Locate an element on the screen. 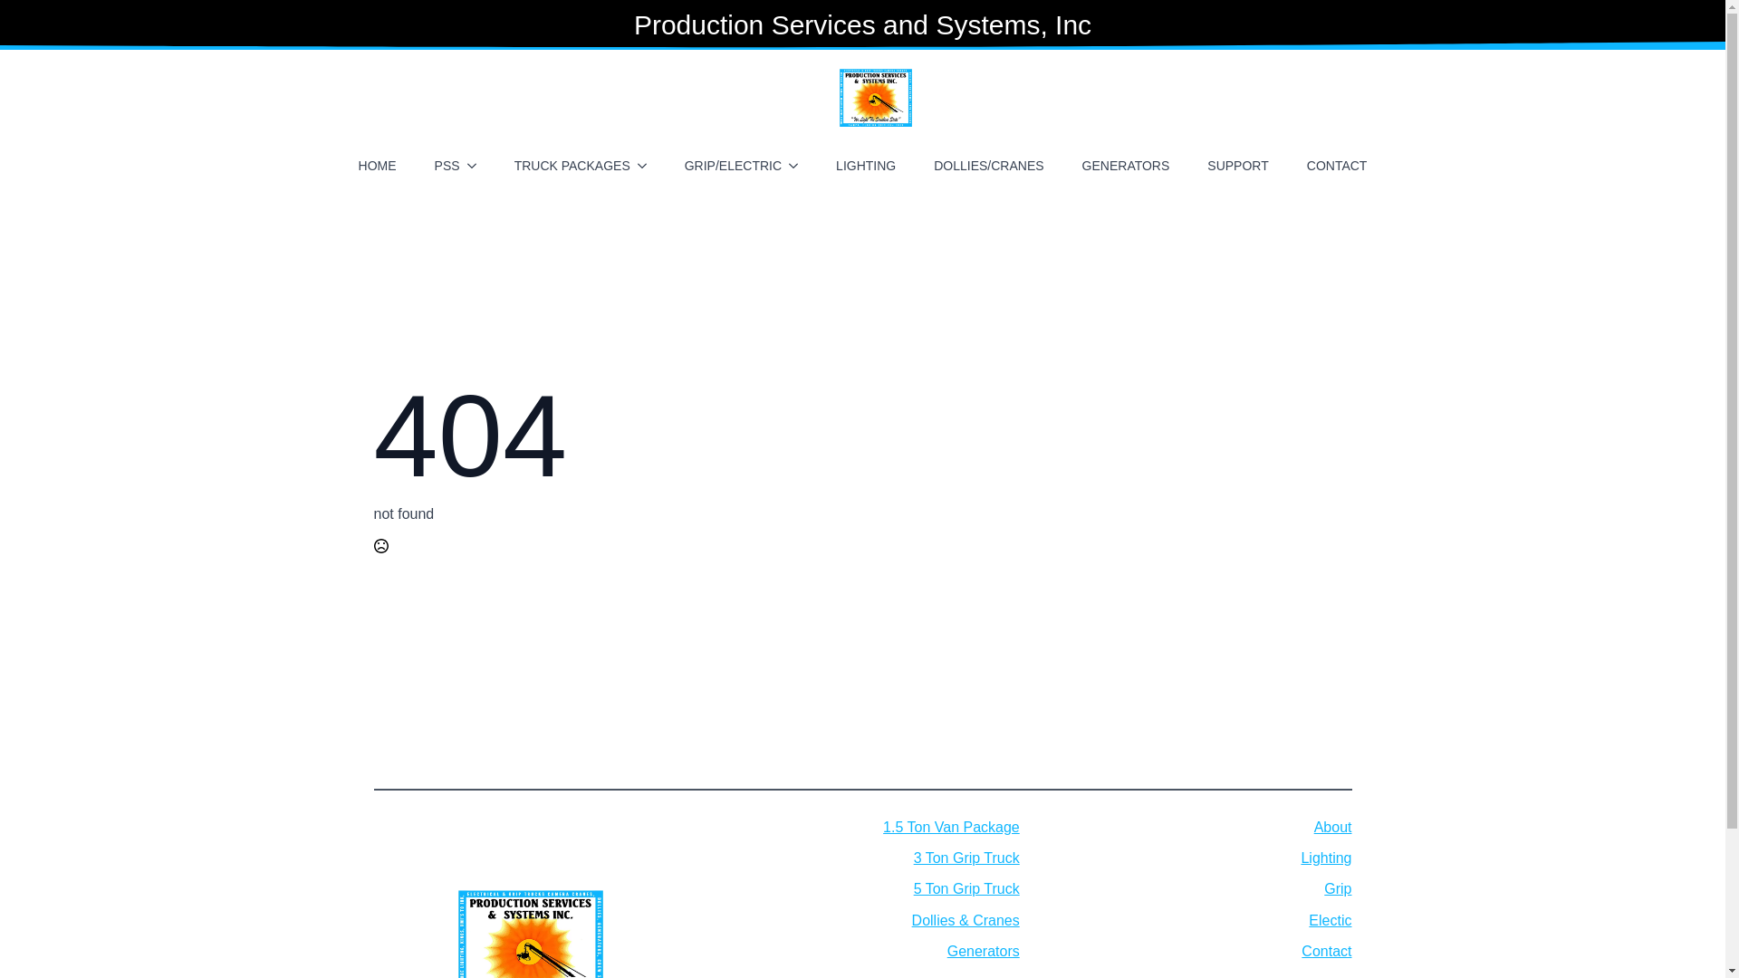 The height and width of the screenshot is (978, 1739). Generators is located at coordinates (984, 951).